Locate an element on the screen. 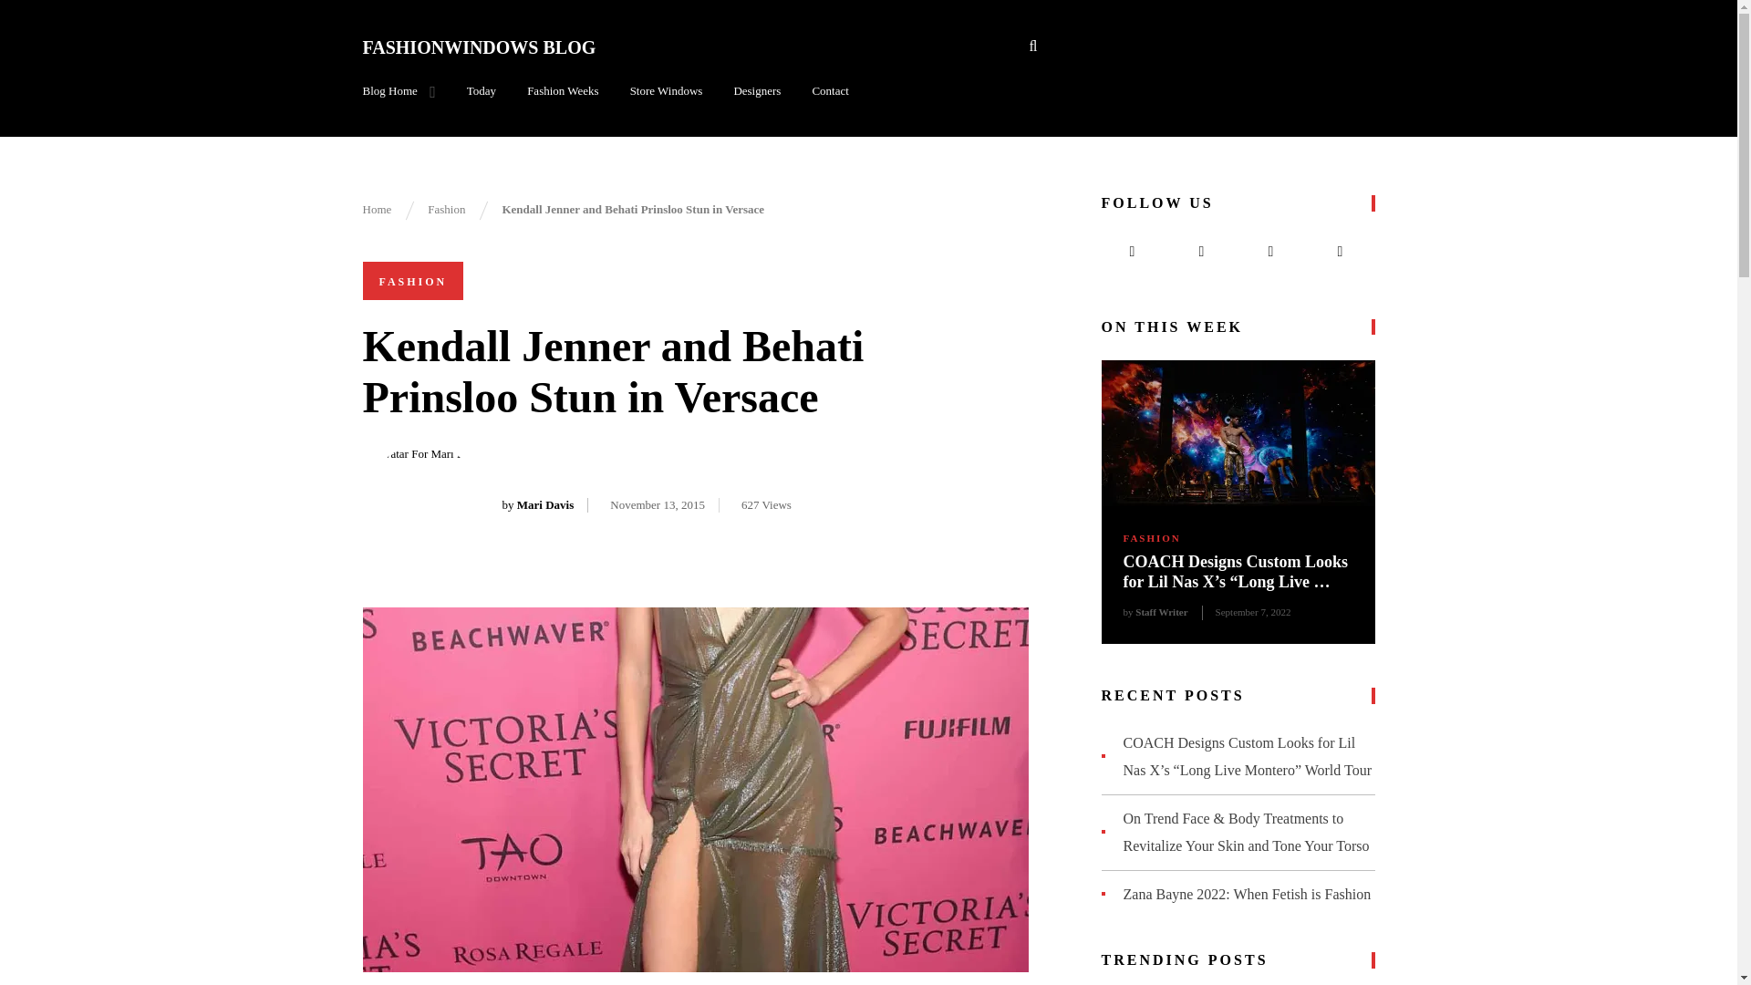  FASHIONWINDOWS BLOG is located at coordinates (480, 47).